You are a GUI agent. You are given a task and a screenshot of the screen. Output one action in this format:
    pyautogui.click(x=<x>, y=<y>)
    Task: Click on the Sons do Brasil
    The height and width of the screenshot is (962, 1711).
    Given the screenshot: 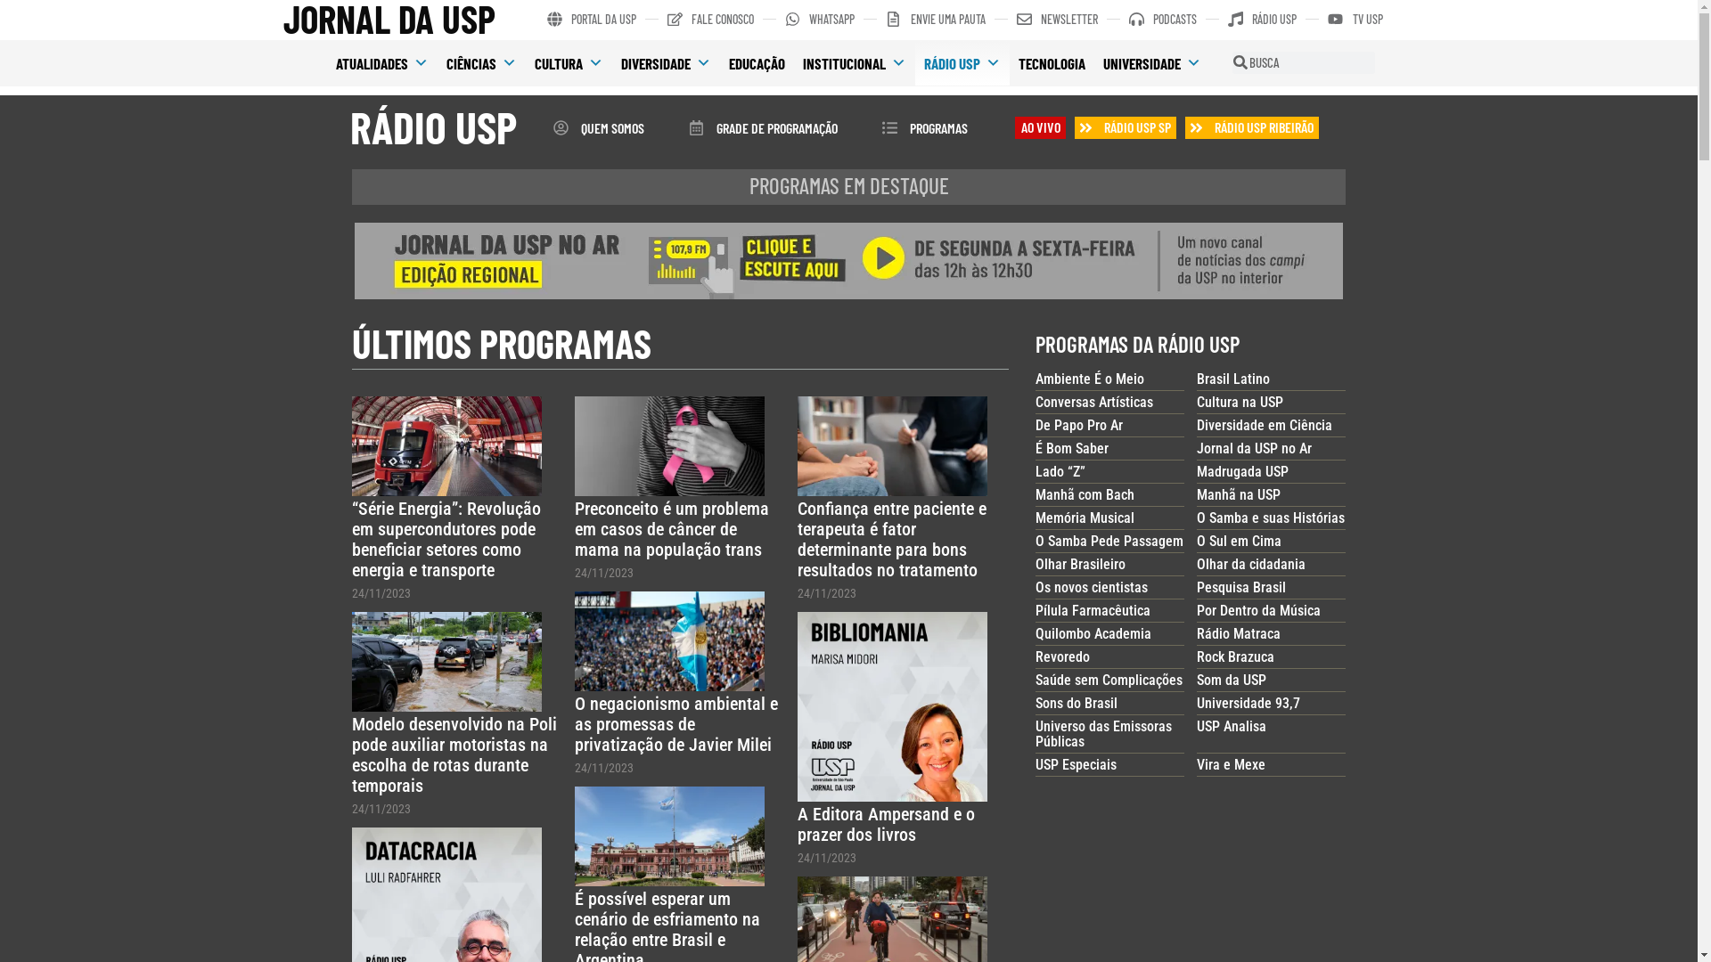 What is the action you would take?
    pyautogui.click(x=1077, y=704)
    